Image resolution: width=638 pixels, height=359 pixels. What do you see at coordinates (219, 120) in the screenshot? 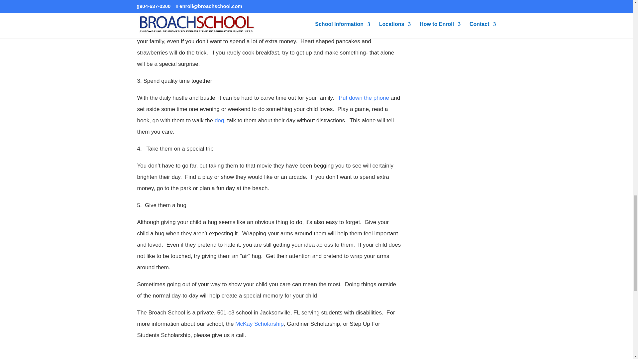
I see `dog` at bounding box center [219, 120].